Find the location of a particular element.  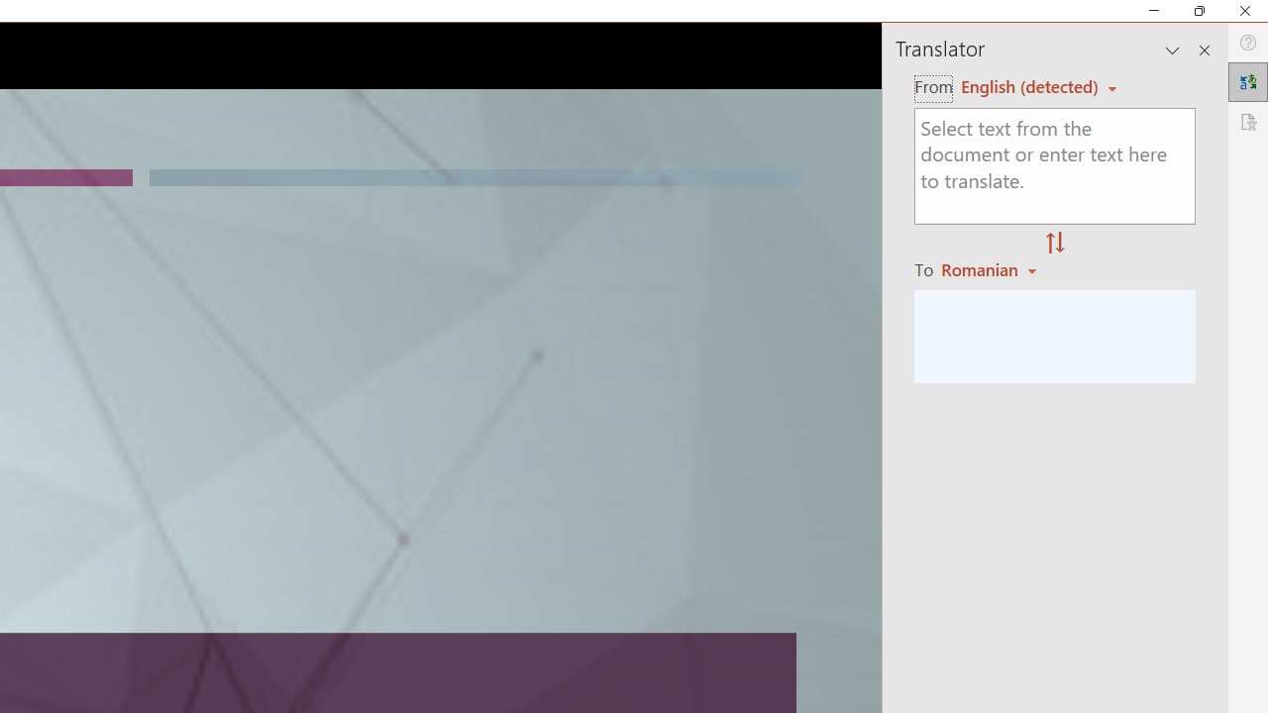

Czech (detected) is located at coordinates (1030, 86).